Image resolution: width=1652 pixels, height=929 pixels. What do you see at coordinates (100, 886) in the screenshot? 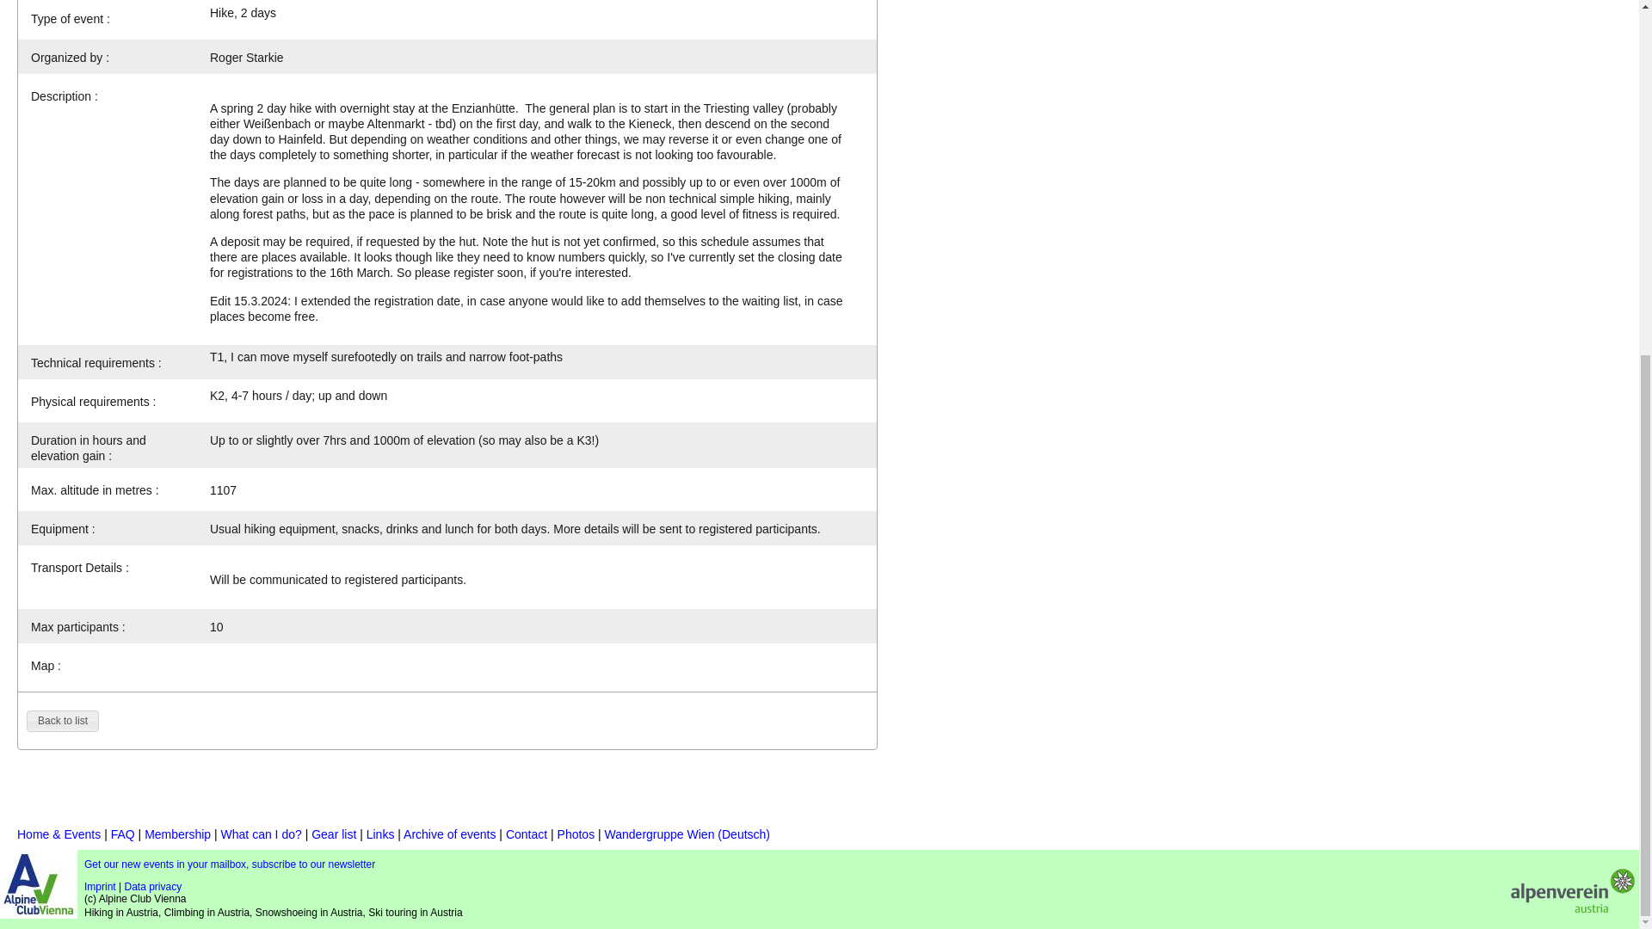
I see `Imprint` at bounding box center [100, 886].